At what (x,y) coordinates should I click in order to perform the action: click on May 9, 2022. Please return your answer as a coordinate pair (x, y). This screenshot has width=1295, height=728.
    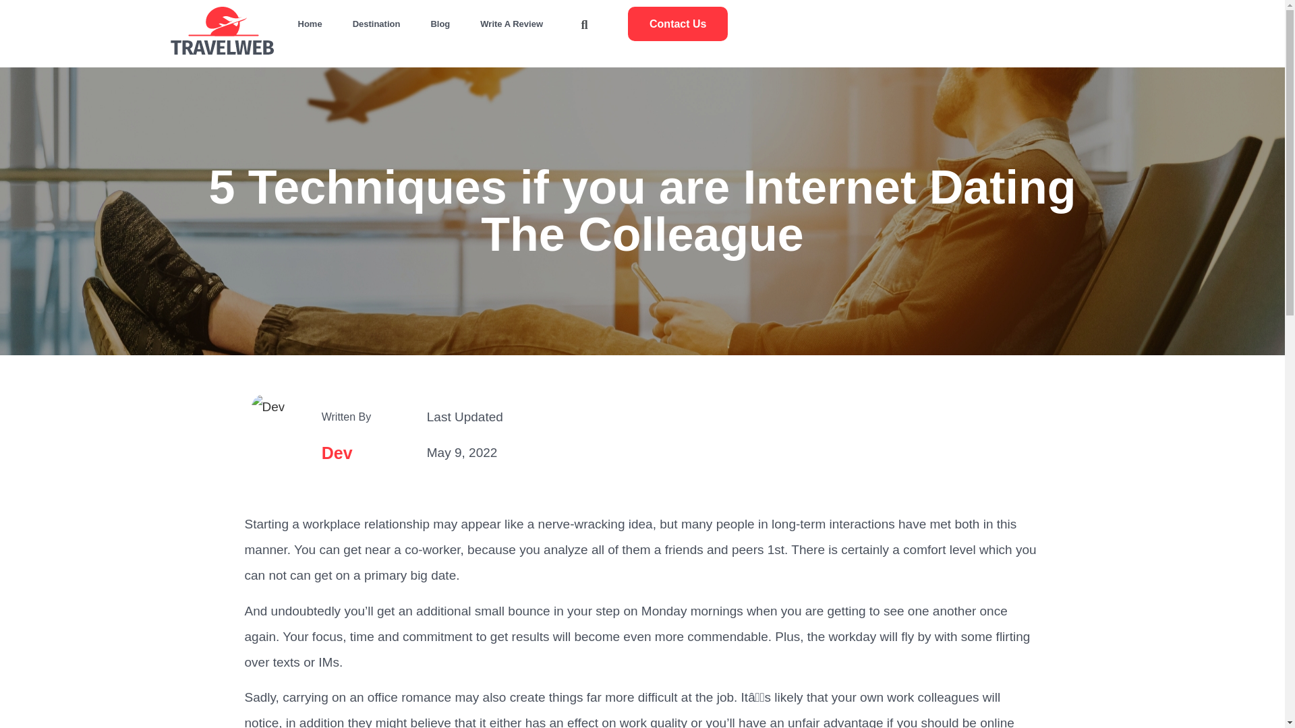
    Looking at the image, I should click on (462, 453).